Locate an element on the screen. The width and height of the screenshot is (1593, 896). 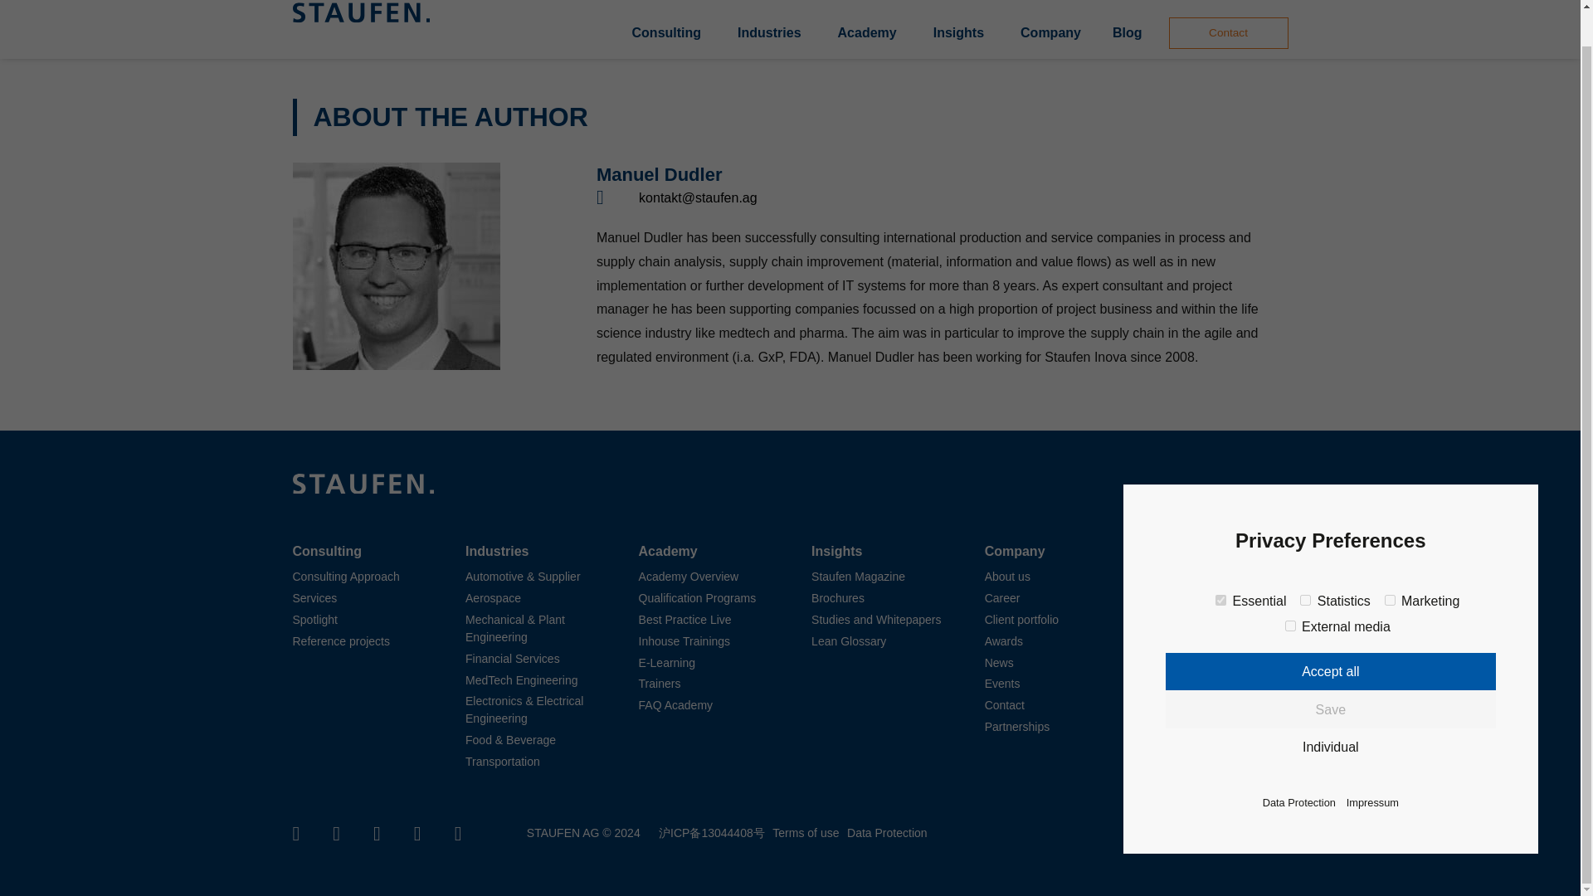
Industries is located at coordinates (769, 33).